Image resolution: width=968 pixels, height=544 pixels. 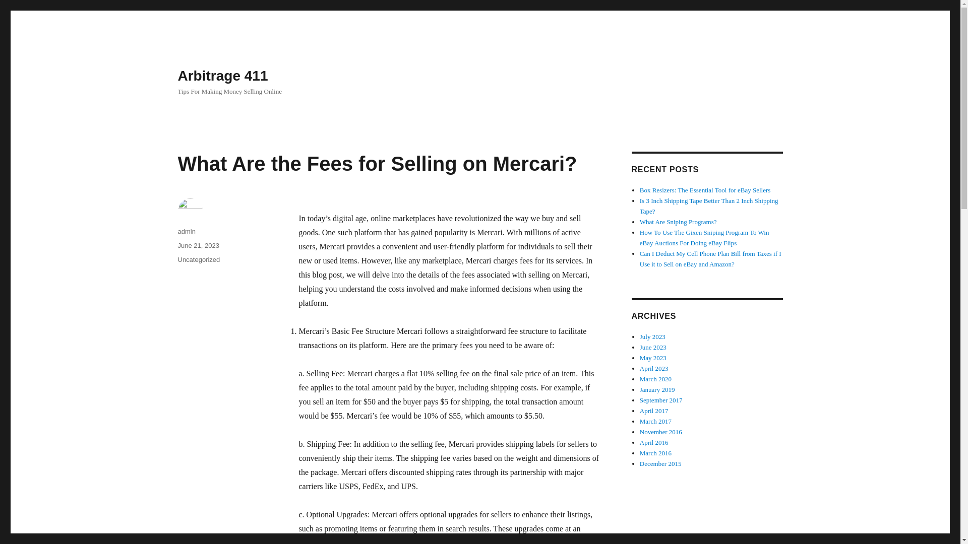 What do you see at coordinates (652, 336) in the screenshot?
I see `July 2023` at bounding box center [652, 336].